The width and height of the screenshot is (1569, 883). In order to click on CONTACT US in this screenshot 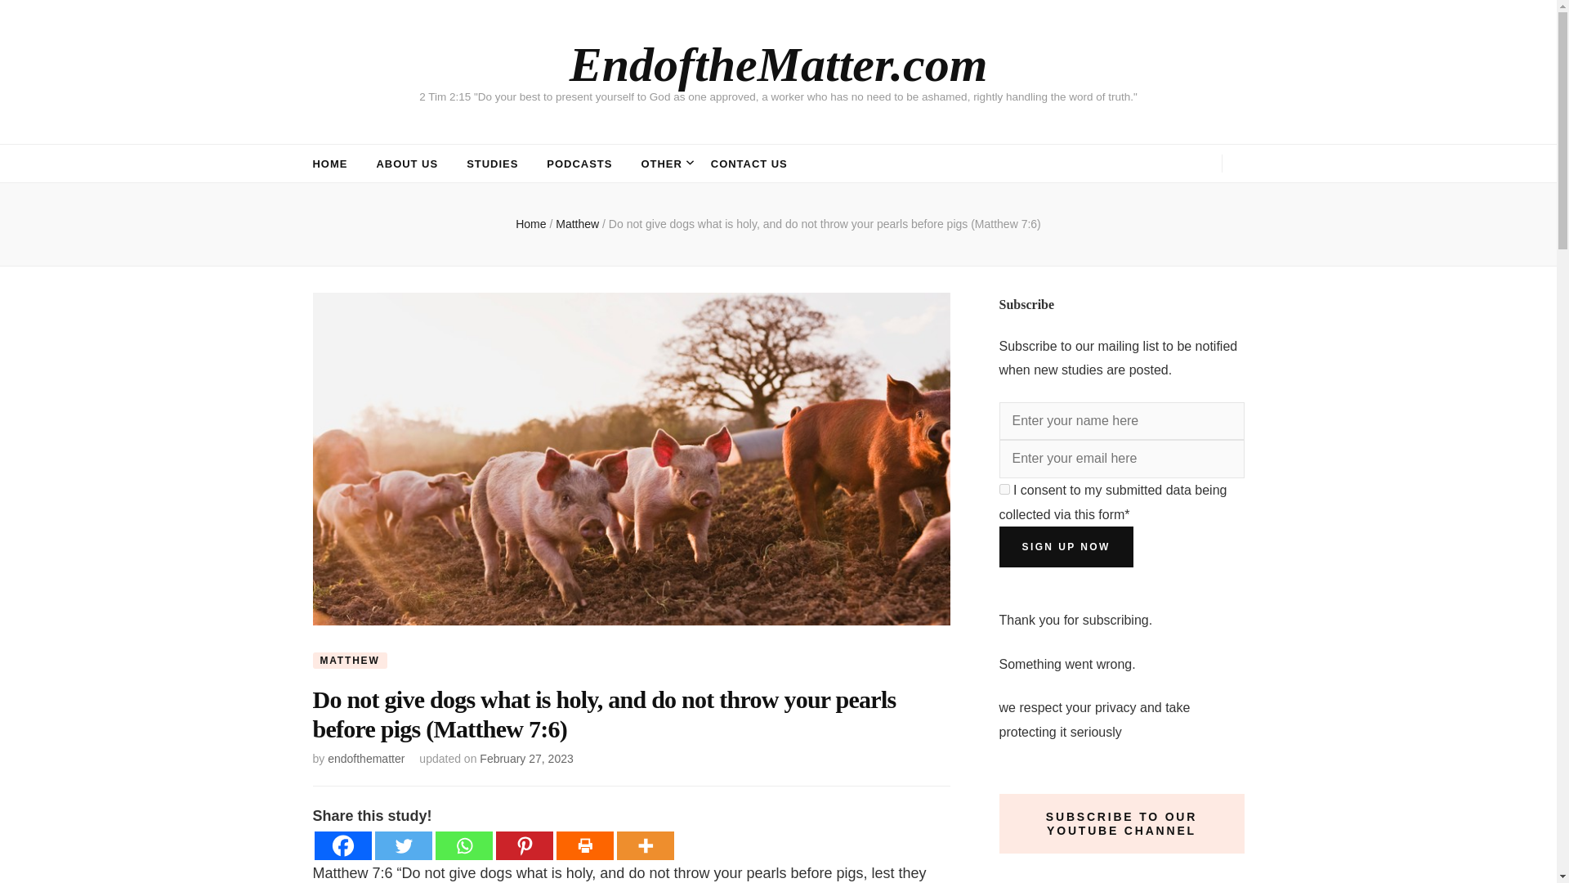, I will do `click(749, 164)`.